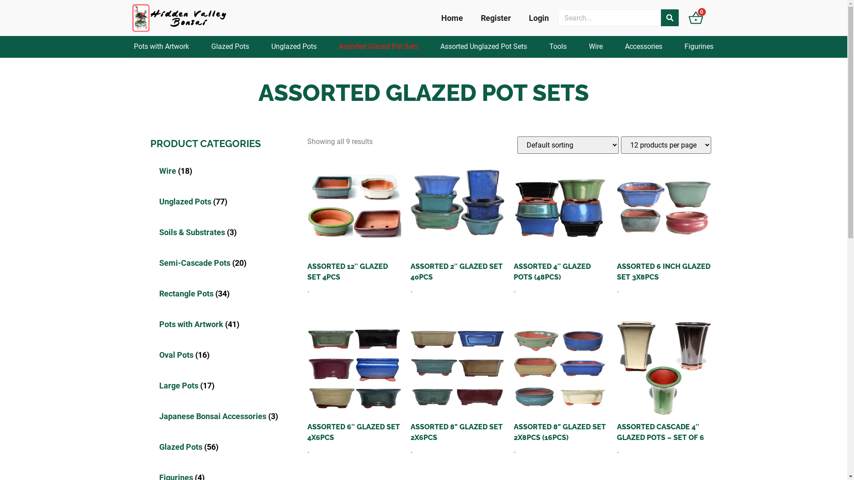 This screenshot has height=480, width=854. Describe the element at coordinates (664, 224) in the screenshot. I see `ASSORTED 6 INCH GLAZED SET 3X8PCS` at that location.